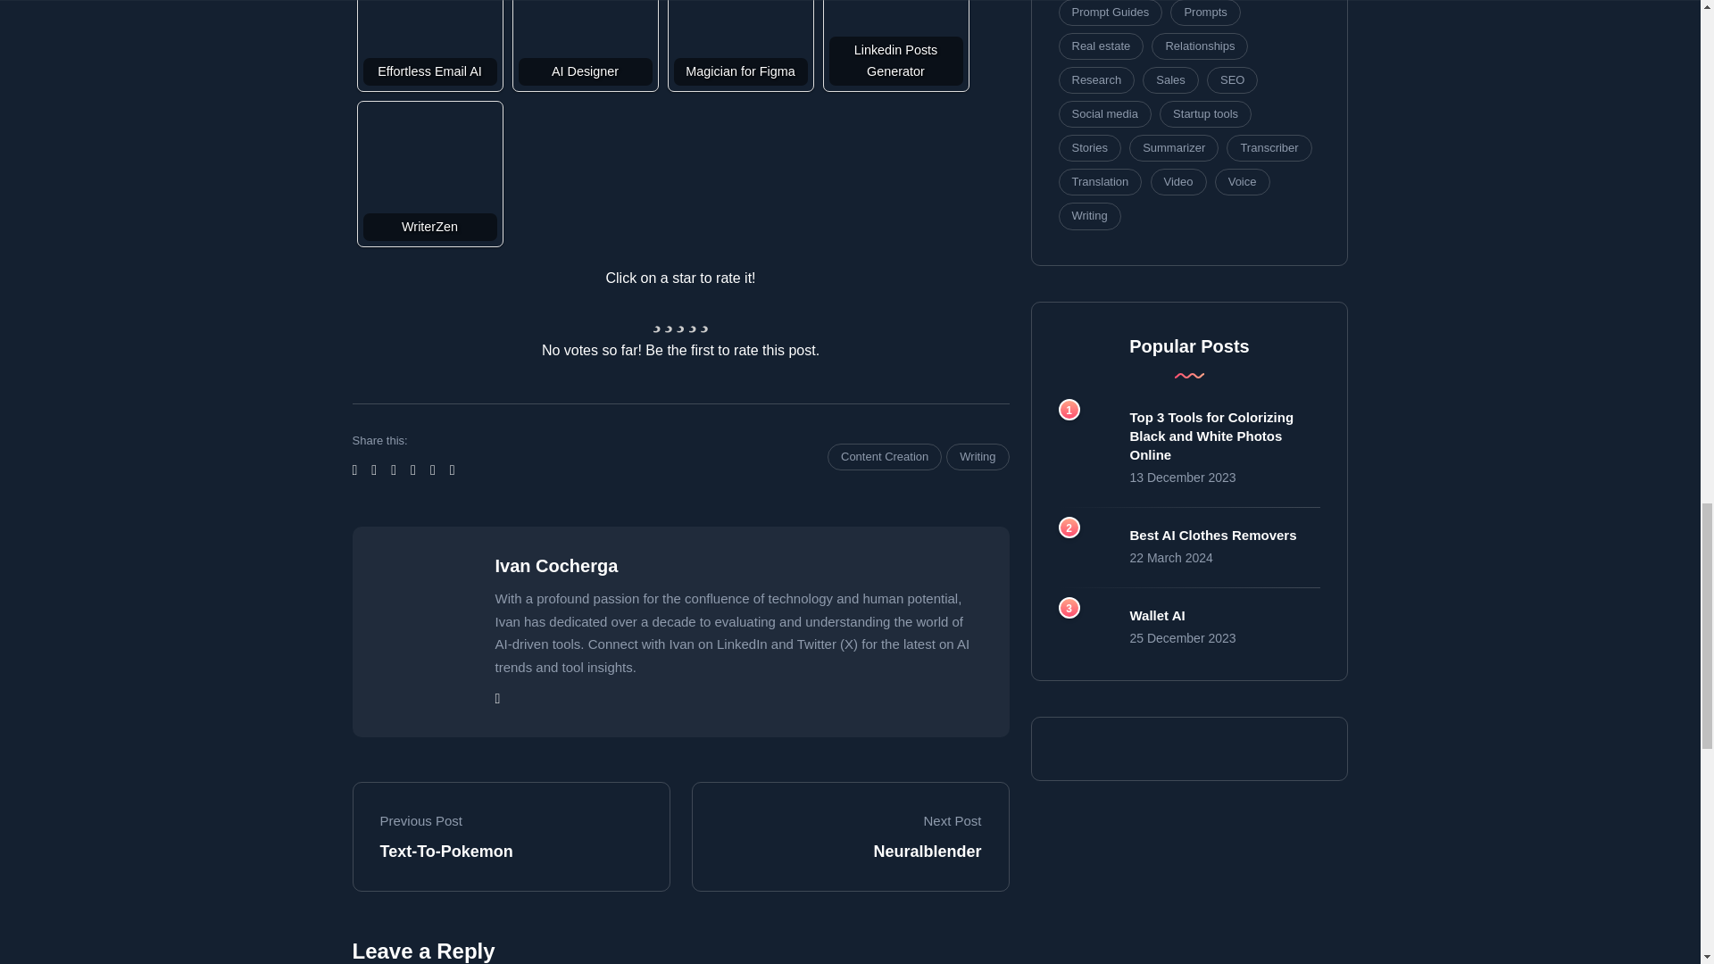  What do you see at coordinates (584, 43) in the screenshot?
I see `AI Designer` at bounding box center [584, 43].